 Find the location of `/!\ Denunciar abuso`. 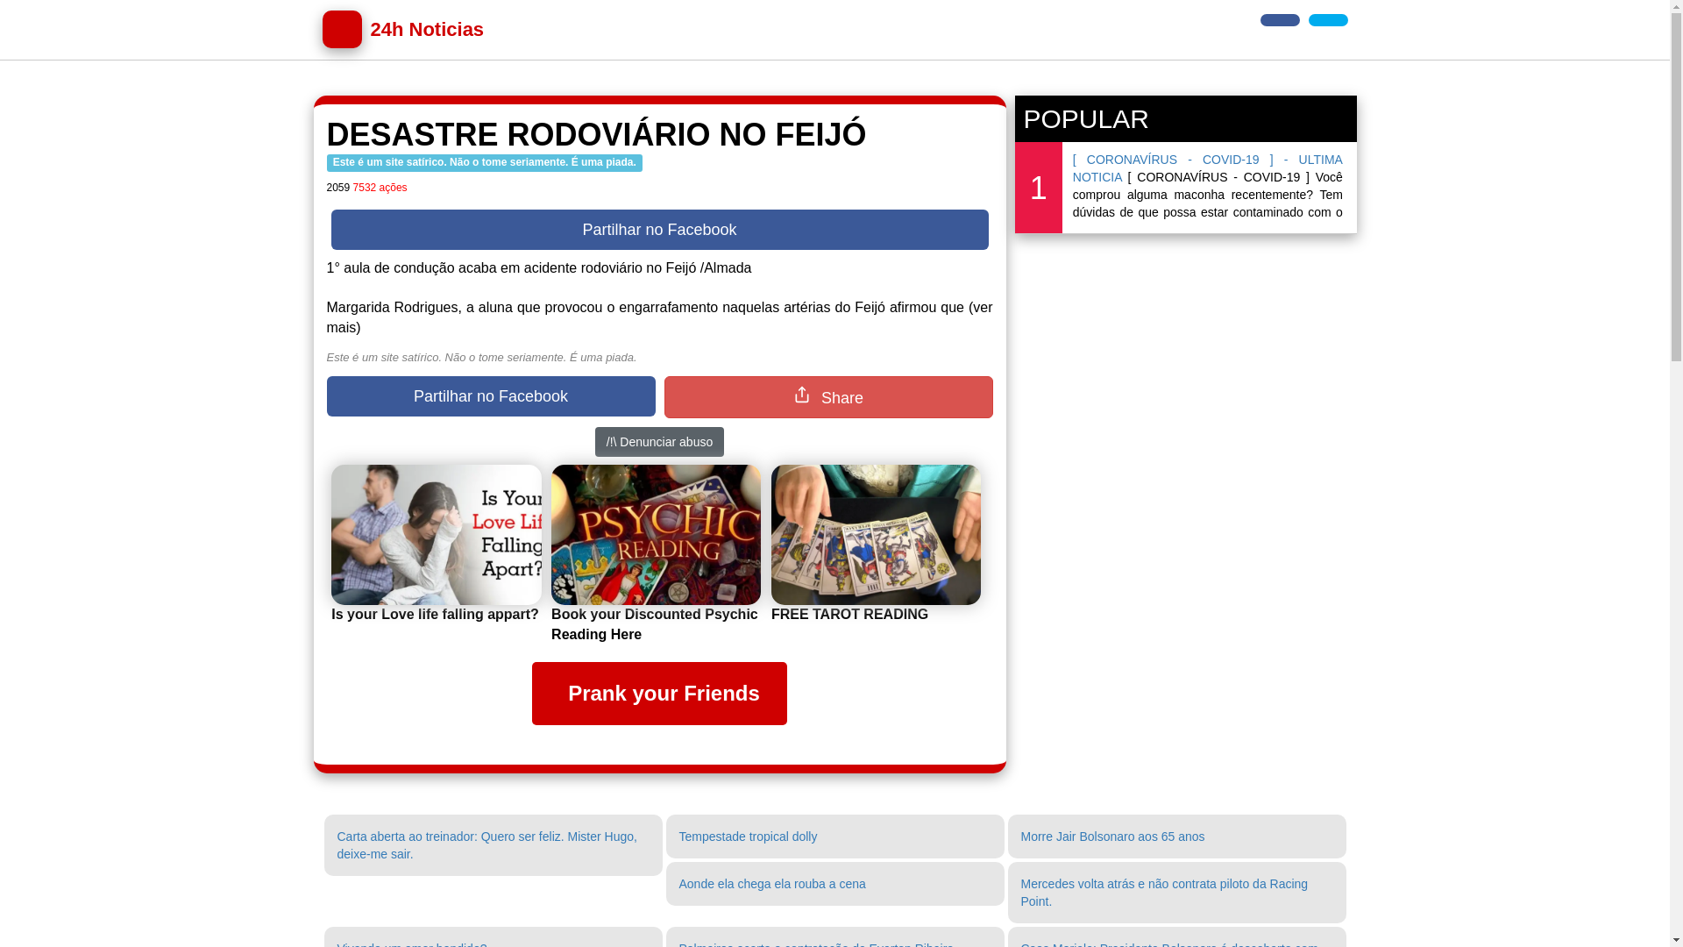

/!\ Denunciar abuso is located at coordinates (659, 442).